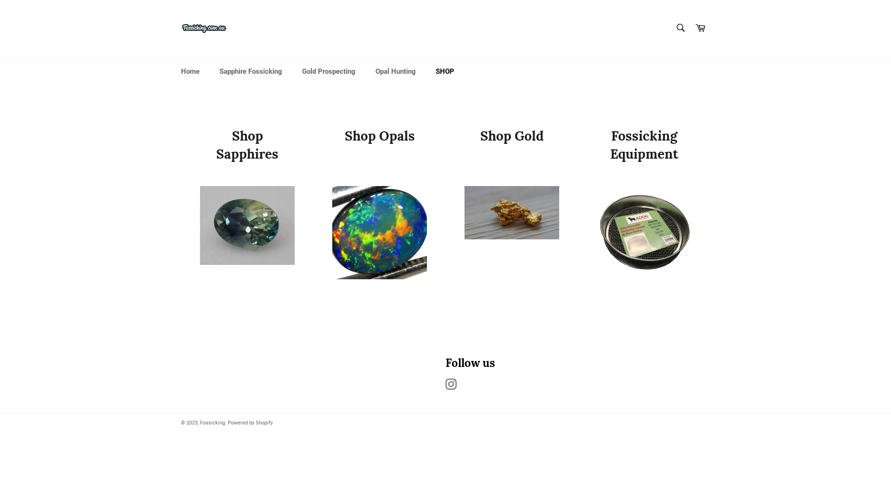 This screenshot has width=891, height=501. What do you see at coordinates (251, 423) in the screenshot?
I see `Powered by Shopify` at bounding box center [251, 423].